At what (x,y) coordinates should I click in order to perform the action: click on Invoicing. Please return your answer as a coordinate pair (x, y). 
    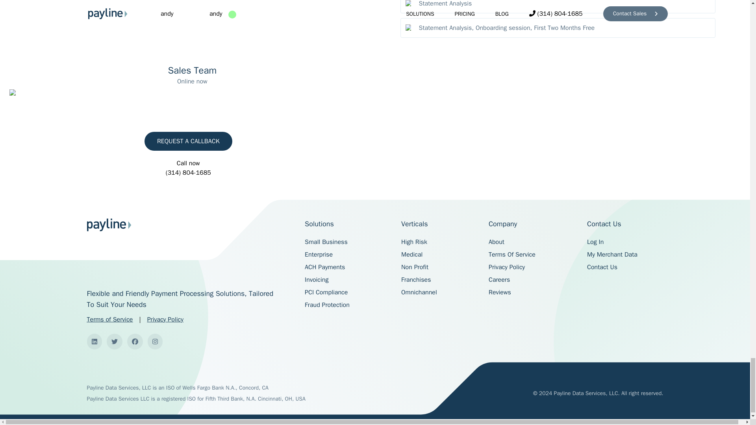
    Looking at the image, I should click on (316, 279).